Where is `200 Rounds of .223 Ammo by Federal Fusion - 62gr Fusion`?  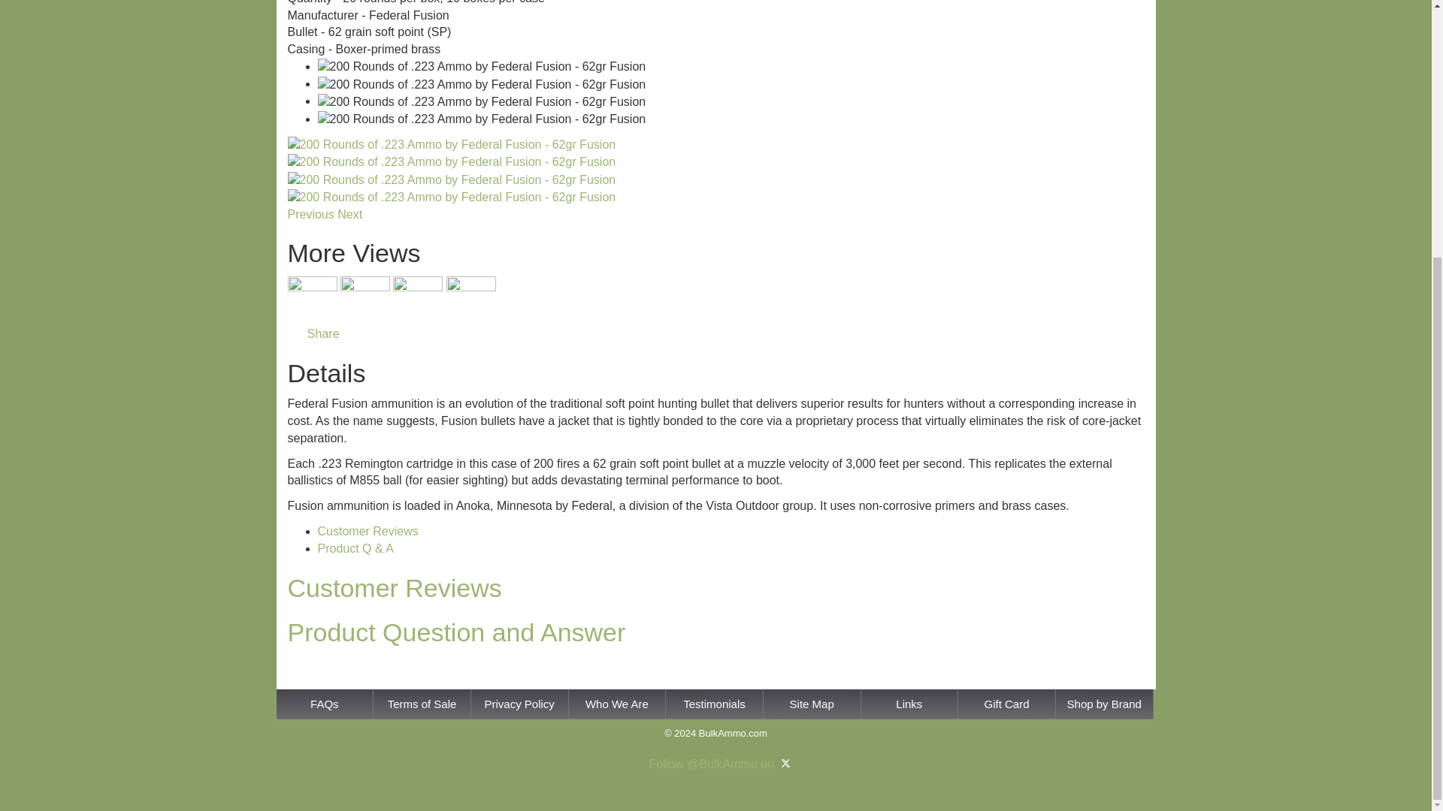 200 Rounds of .223 Ammo by Federal Fusion - 62gr Fusion is located at coordinates (481, 67).